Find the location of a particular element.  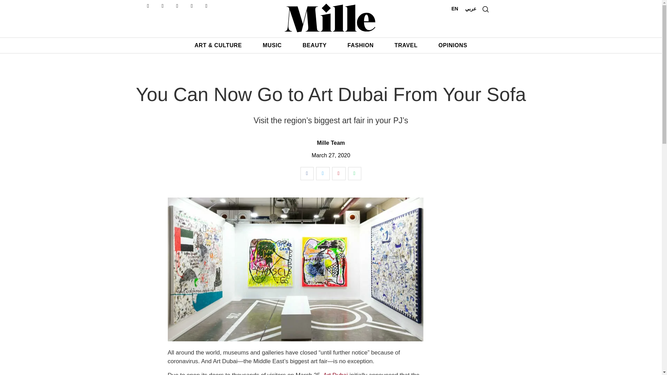

OPINIONS is located at coordinates (453, 45).